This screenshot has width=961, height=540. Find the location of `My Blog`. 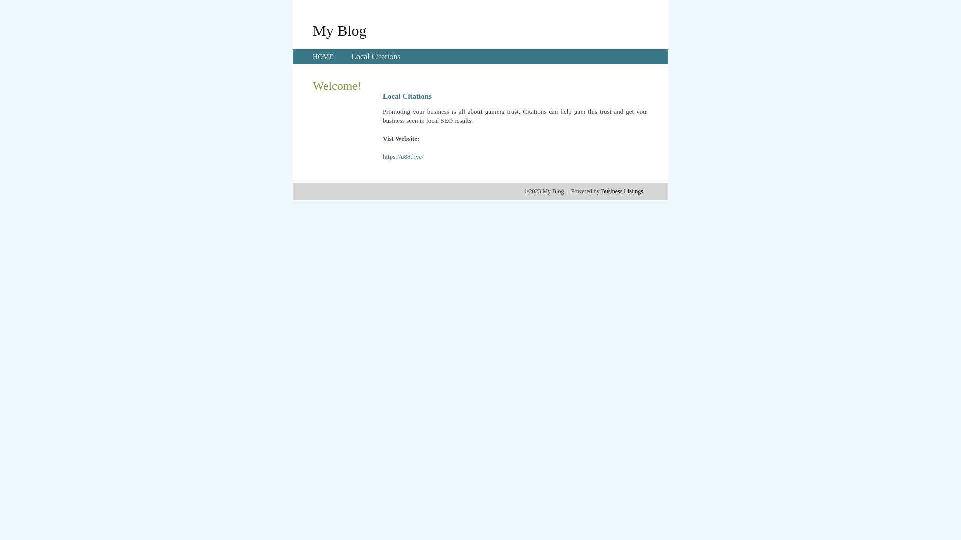

My Blog is located at coordinates (340, 30).